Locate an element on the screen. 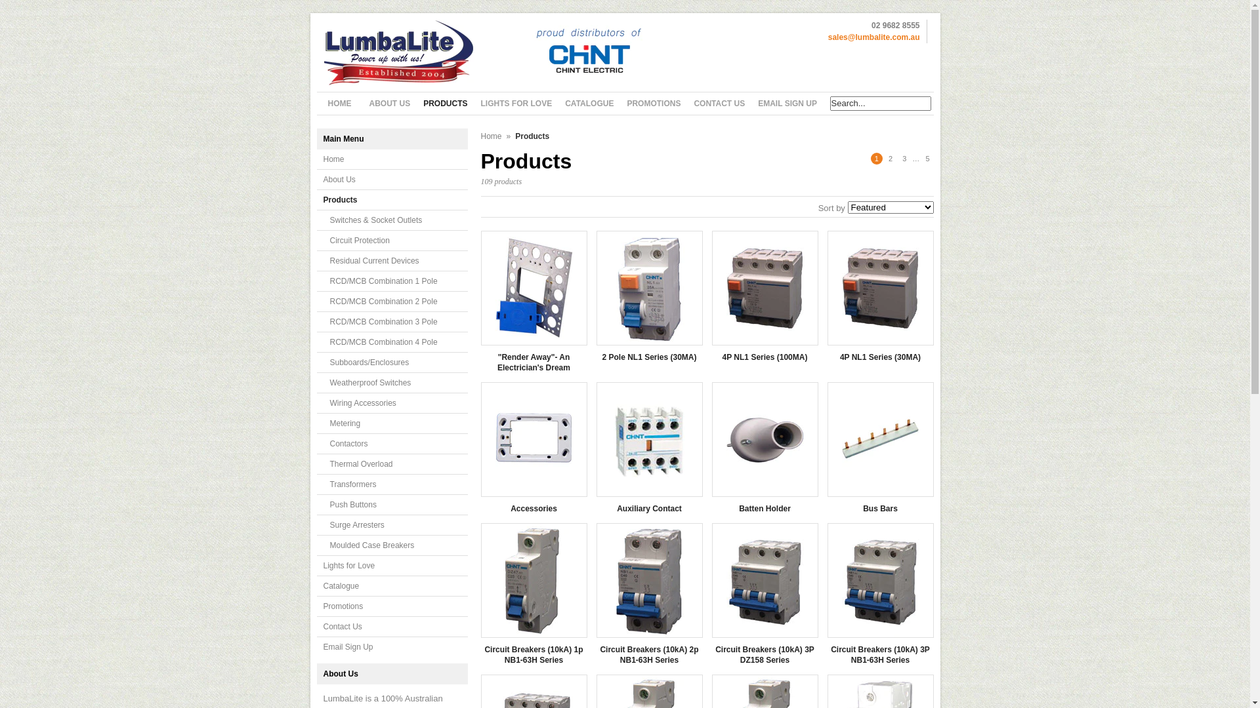 The height and width of the screenshot is (708, 1260). Auxiliary Contact is located at coordinates (649, 509).